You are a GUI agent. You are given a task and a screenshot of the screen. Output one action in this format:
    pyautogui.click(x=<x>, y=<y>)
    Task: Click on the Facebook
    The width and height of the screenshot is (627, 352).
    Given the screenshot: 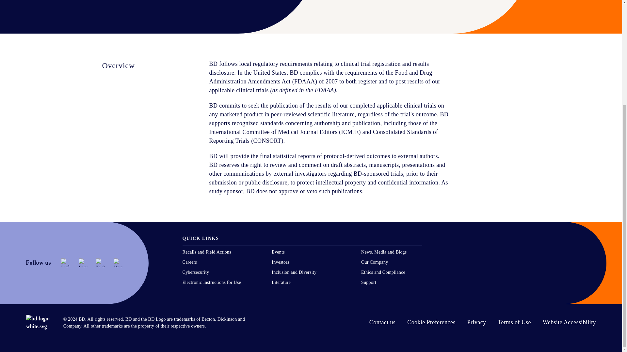 What is the action you would take?
    pyautogui.click(x=83, y=263)
    